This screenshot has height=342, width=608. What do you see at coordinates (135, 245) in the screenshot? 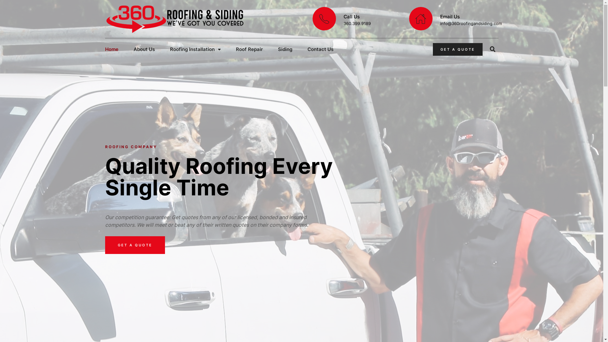
I see `GET A QUOTE` at bounding box center [135, 245].